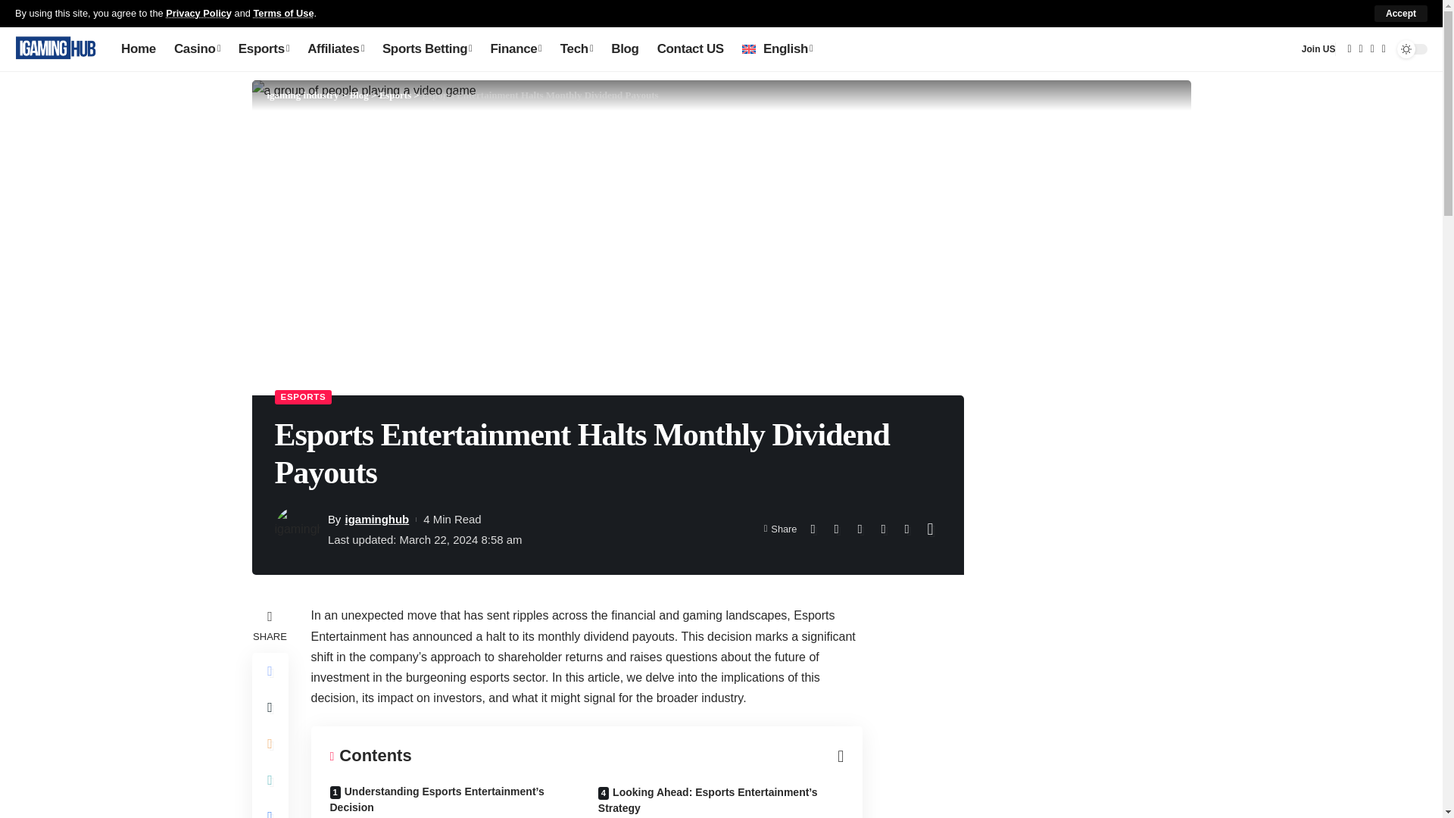 The image size is (1454, 818). Describe the element at coordinates (197, 48) in the screenshot. I see `Casino` at that location.